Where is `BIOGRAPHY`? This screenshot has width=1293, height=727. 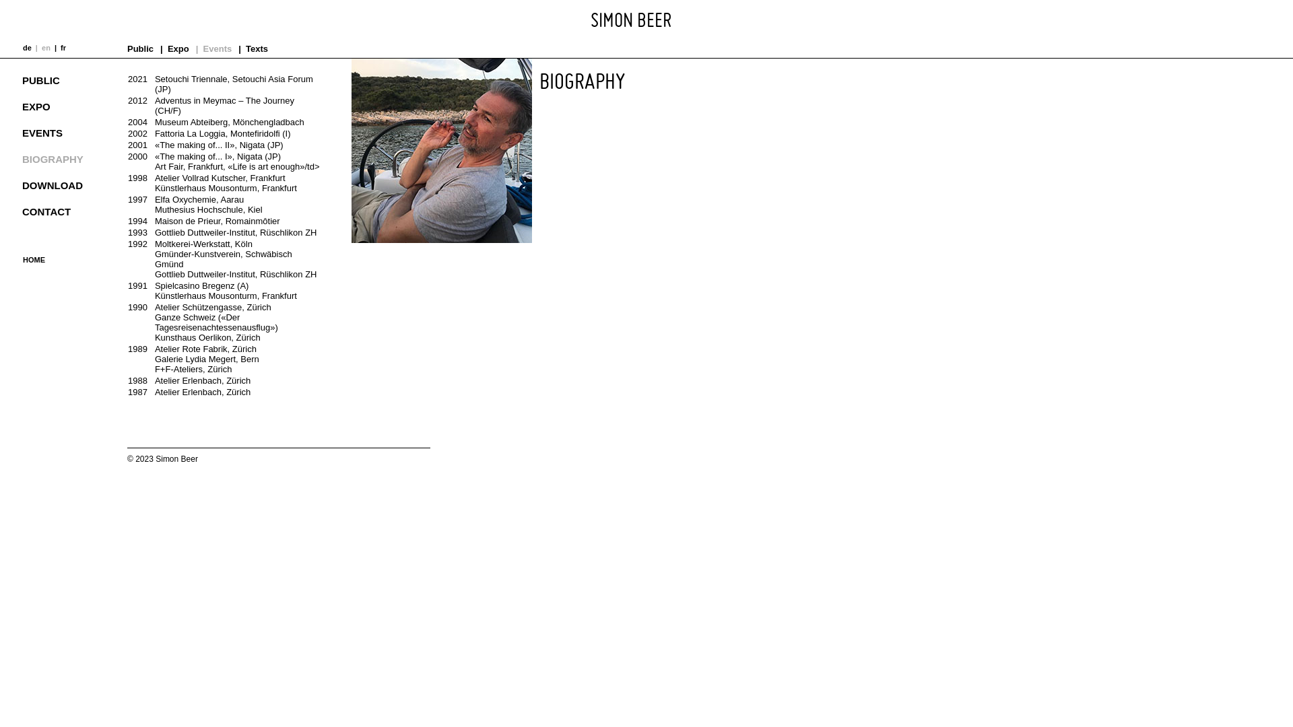 BIOGRAPHY is located at coordinates (67, 156).